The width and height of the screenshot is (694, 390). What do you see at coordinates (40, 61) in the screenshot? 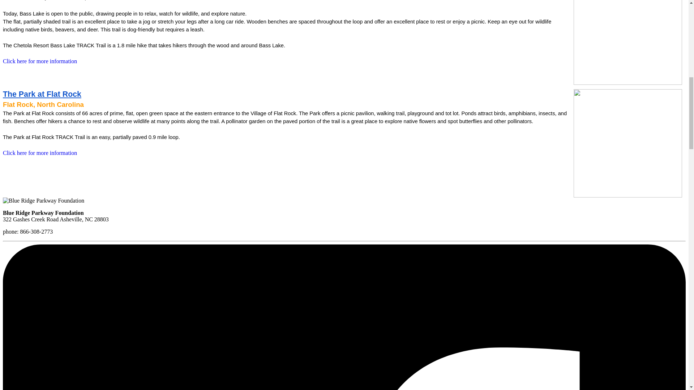
I see `Click here for more information` at bounding box center [40, 61].